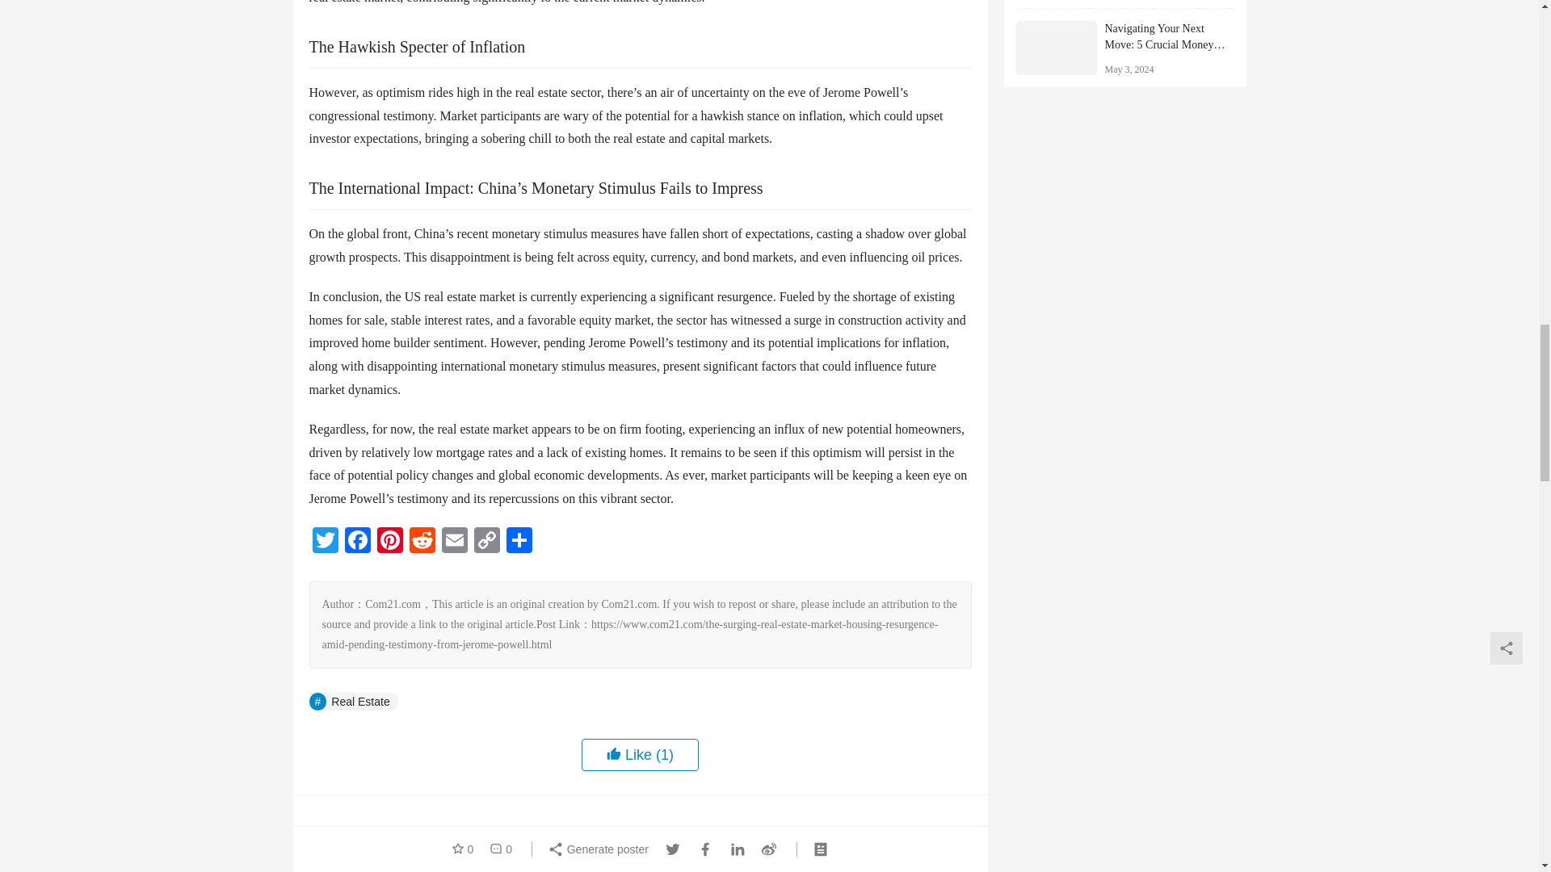  What do you see at coordinates (325, 543) in the screenshot?
I see `Twitter` at bounding box center [325, 543].